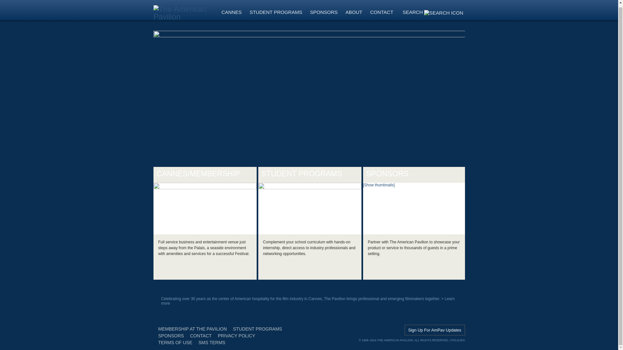 This screenshot has height=350, width=623. I want to click on CONTACT, so click(382, 14).